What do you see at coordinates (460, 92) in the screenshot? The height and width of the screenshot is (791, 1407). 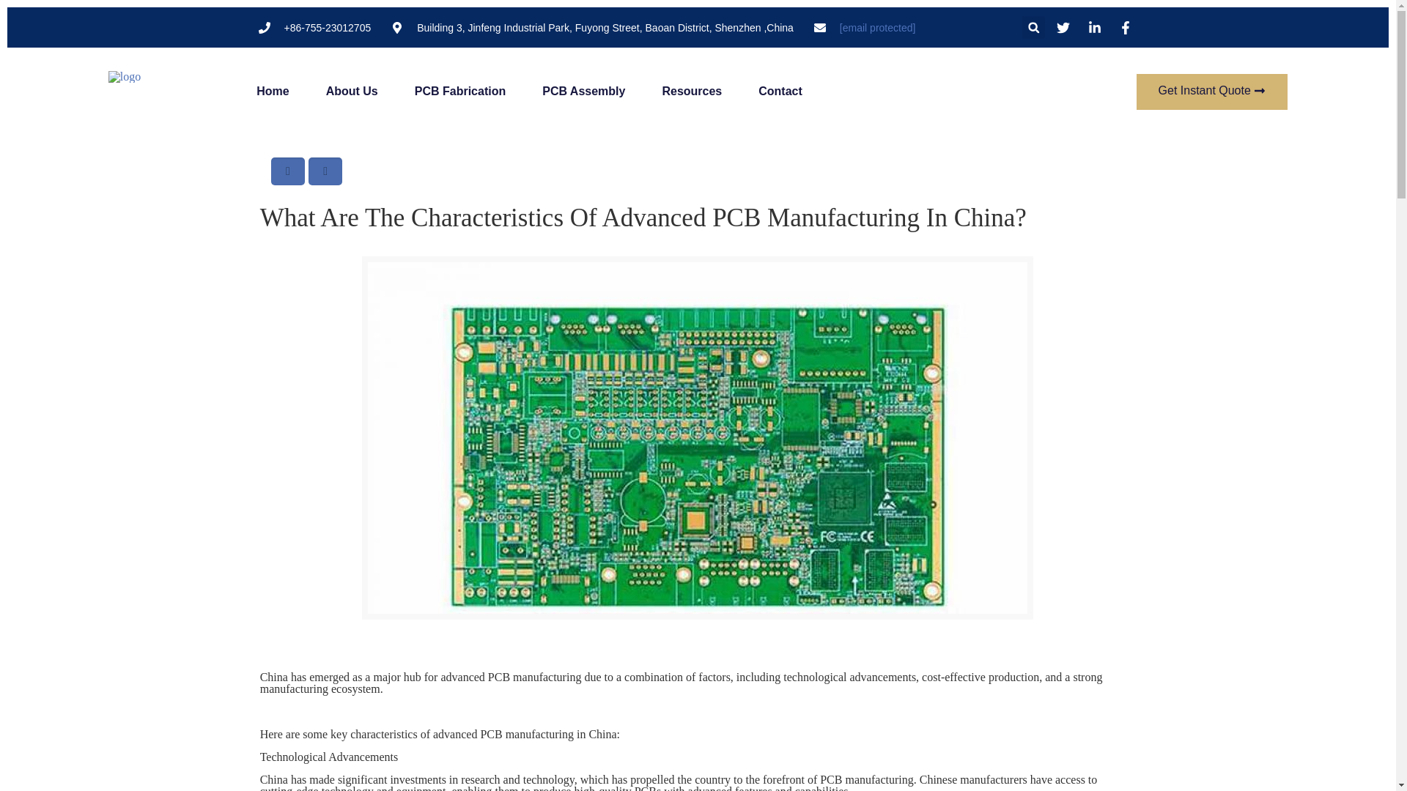 I see `PCB Fabrication` at bounding box center [460, 92].